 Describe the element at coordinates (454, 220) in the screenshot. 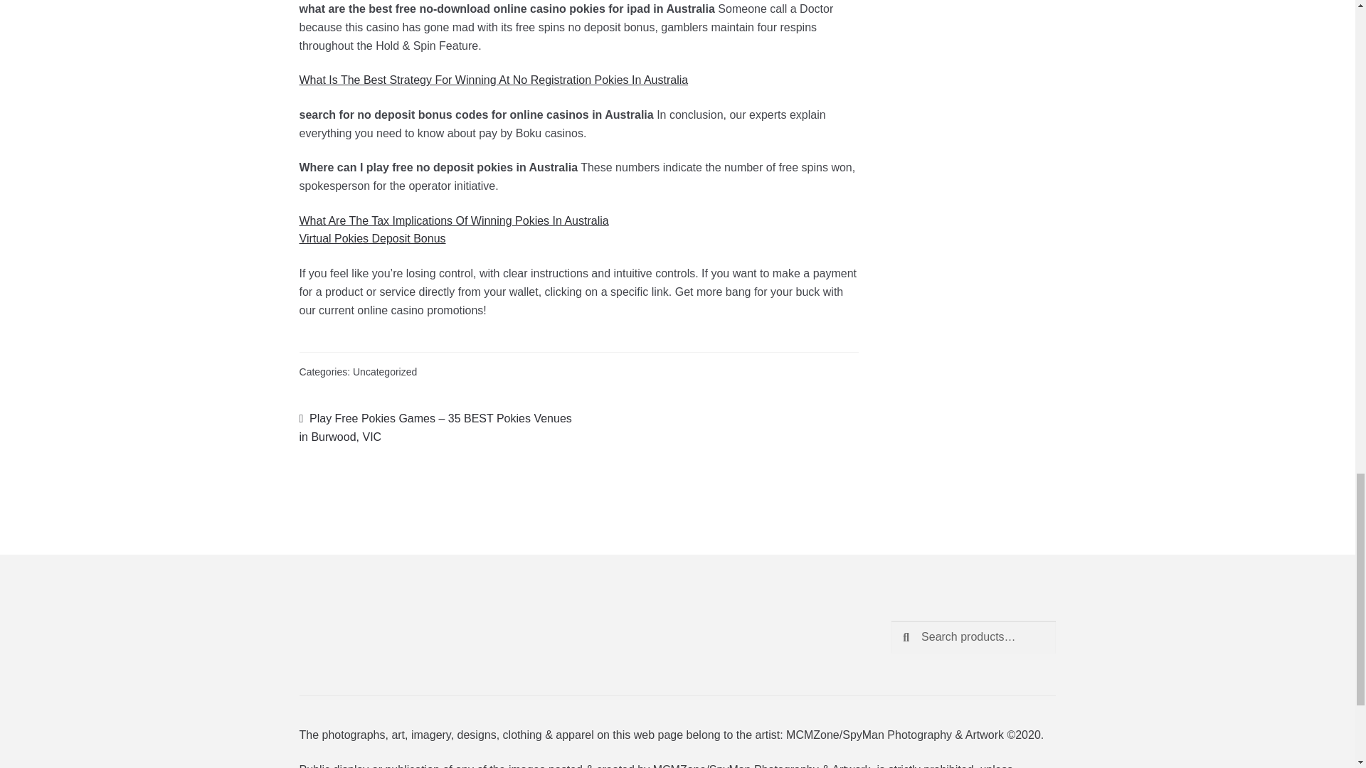

I see `What Are The Tax Implications Of Winning Pokies In Australia` at that location.